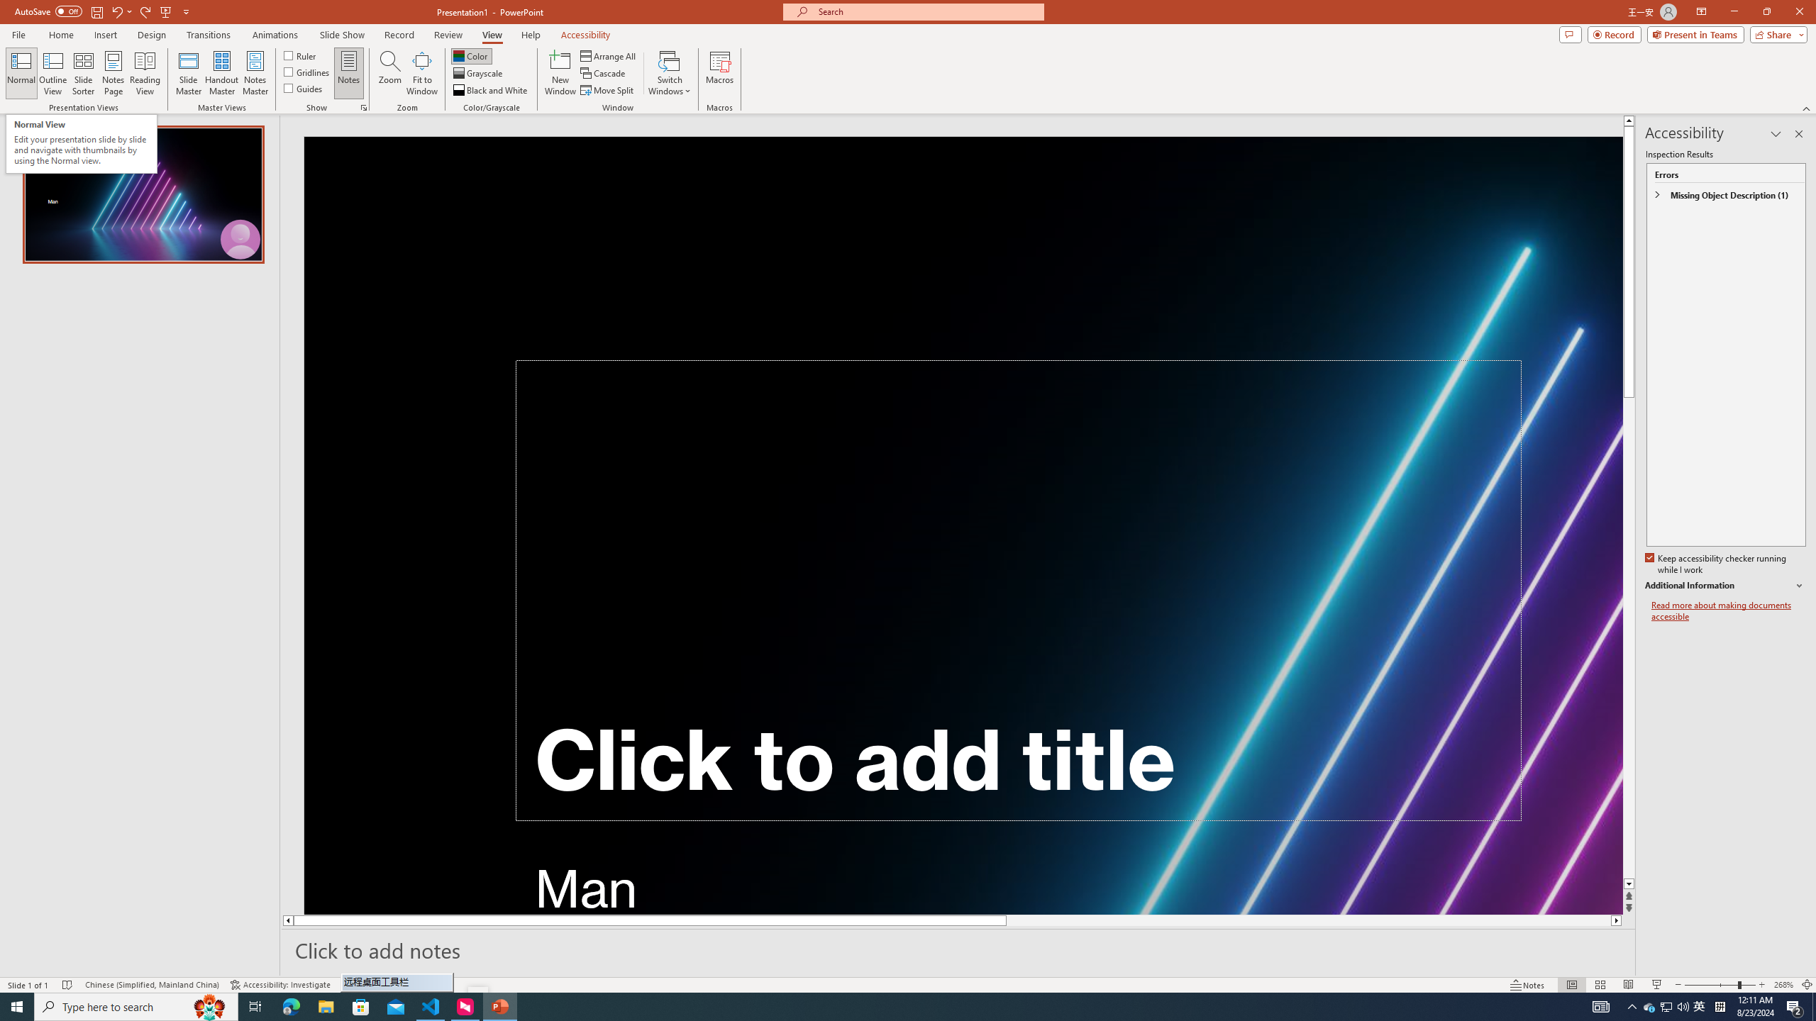  Describe the element at coordinates (189, 73) in the screenshot. I see `Slide Master` at that location.